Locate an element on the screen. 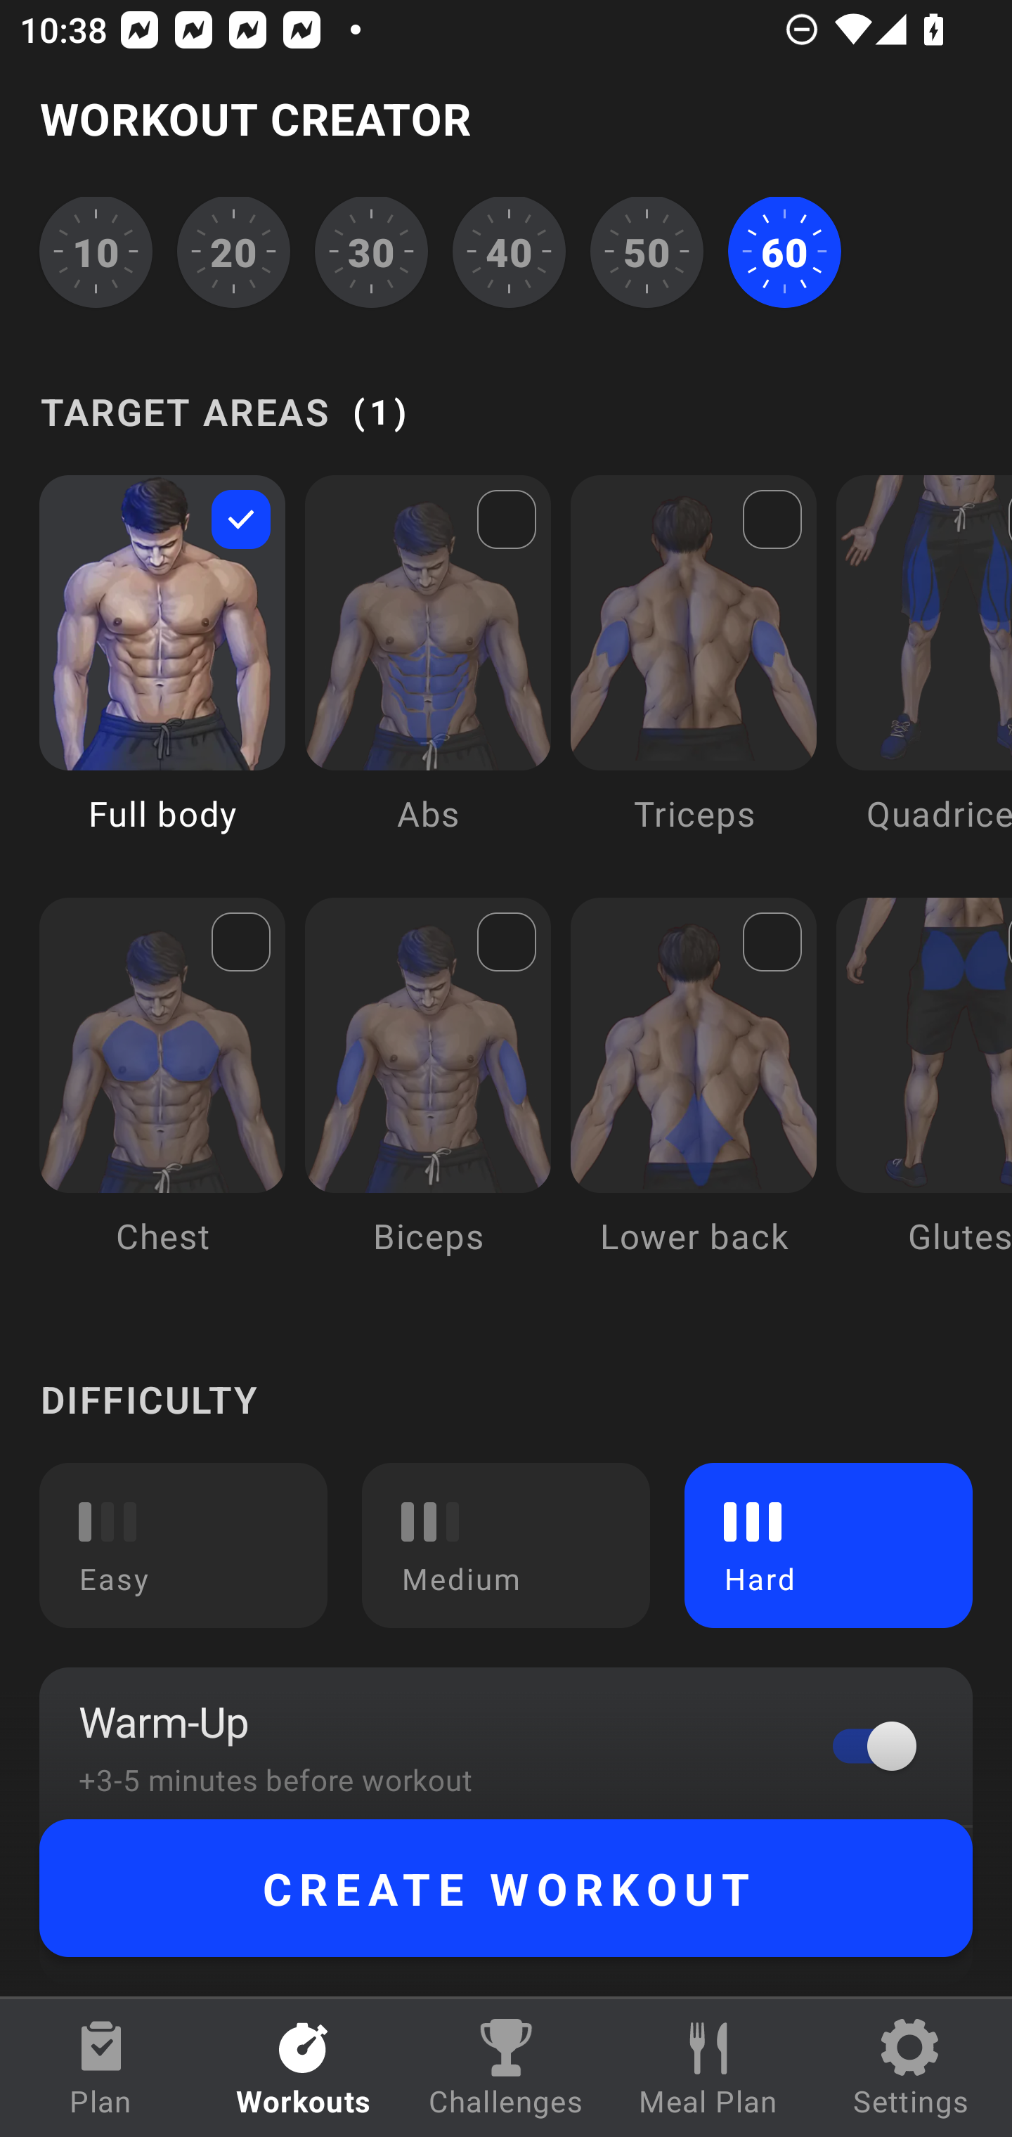 The image size is (1012, 2137). Triceps is located at coordinates (694, 673).